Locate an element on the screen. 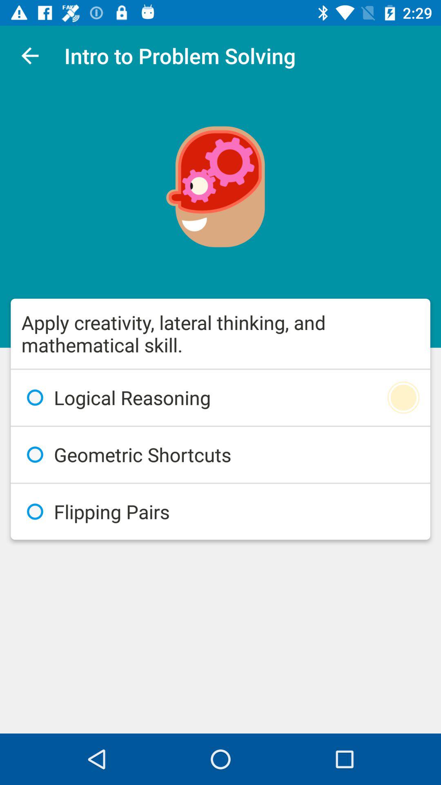 This screenshot has height=785, width=441. turn off icon above the apply creativity lateral item is located at coordinates (30, 56).